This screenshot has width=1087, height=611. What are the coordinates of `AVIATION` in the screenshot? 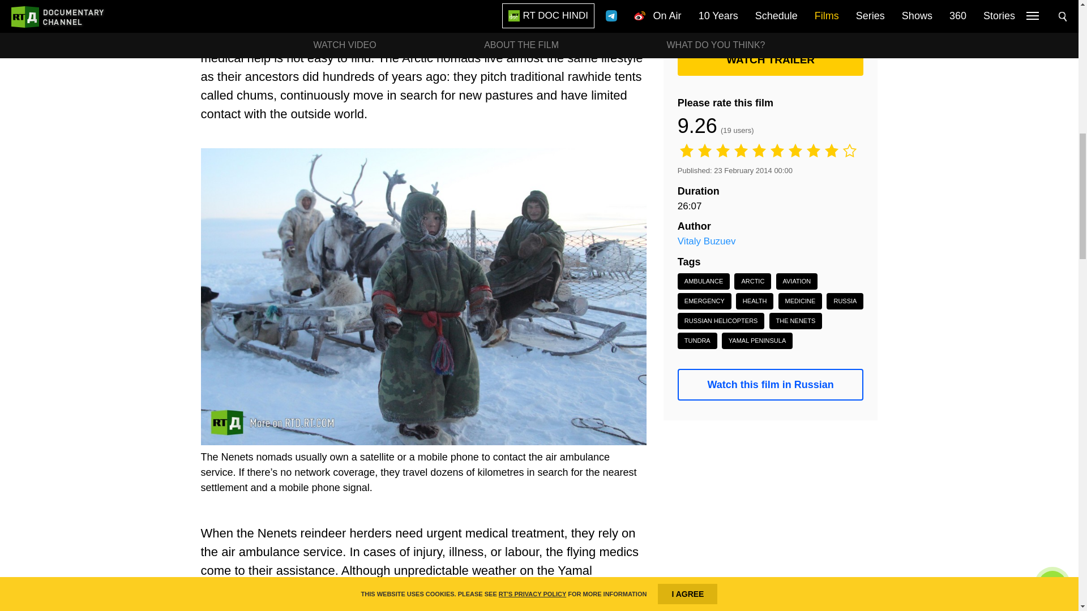 It's located at (796, 281).